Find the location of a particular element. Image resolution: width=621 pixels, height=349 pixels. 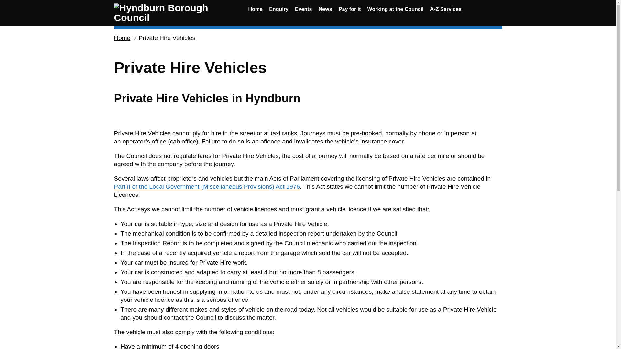

News is located at coordinates (325, 9).